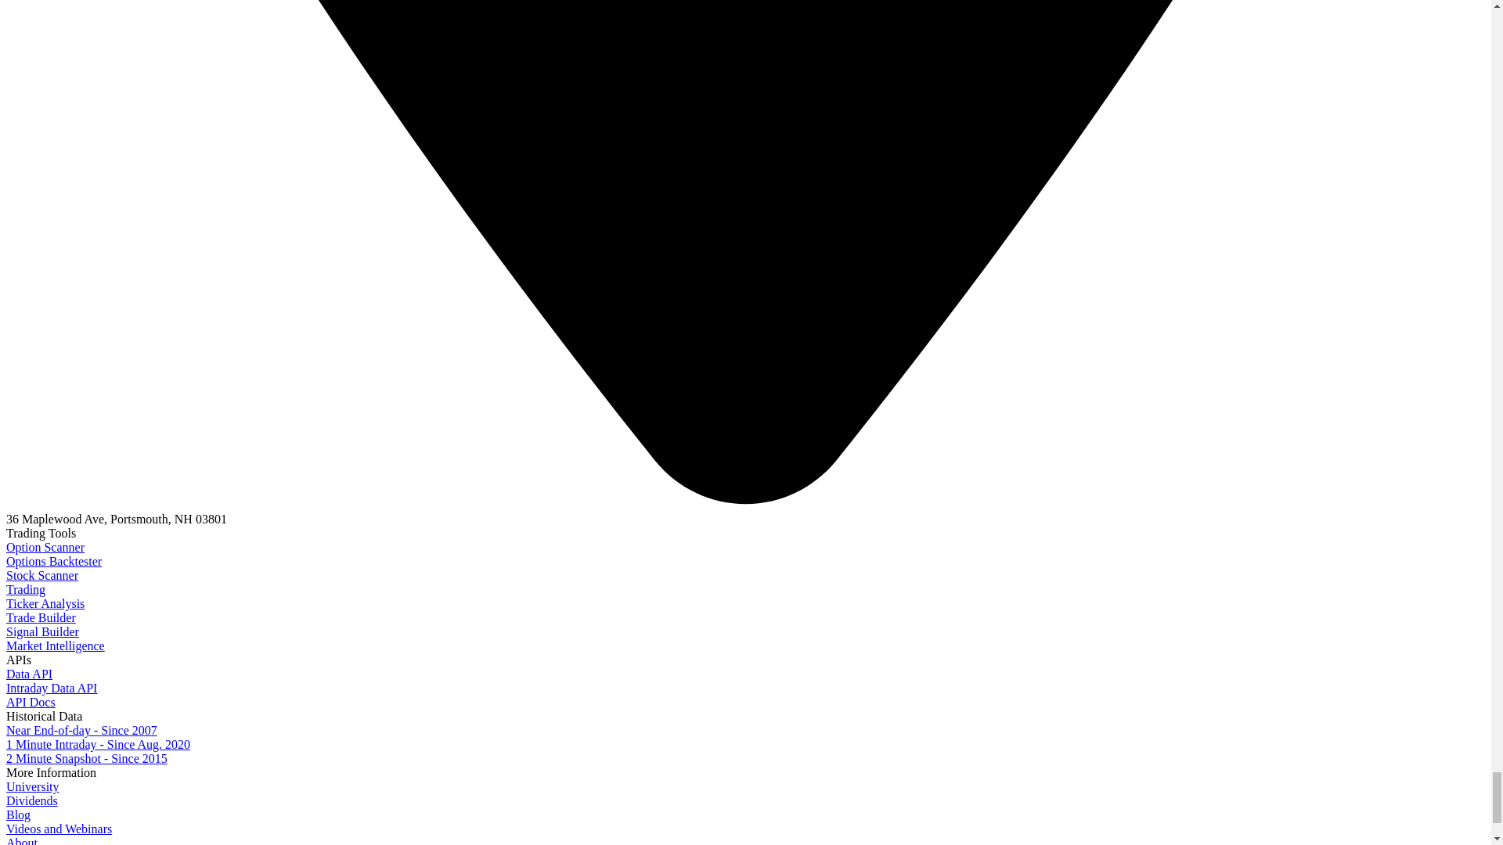  What do you see at coordinates (81, 729) in the screenshot?
I see `Near End-of-day - Since 2007` at bounding box center [81, 729].